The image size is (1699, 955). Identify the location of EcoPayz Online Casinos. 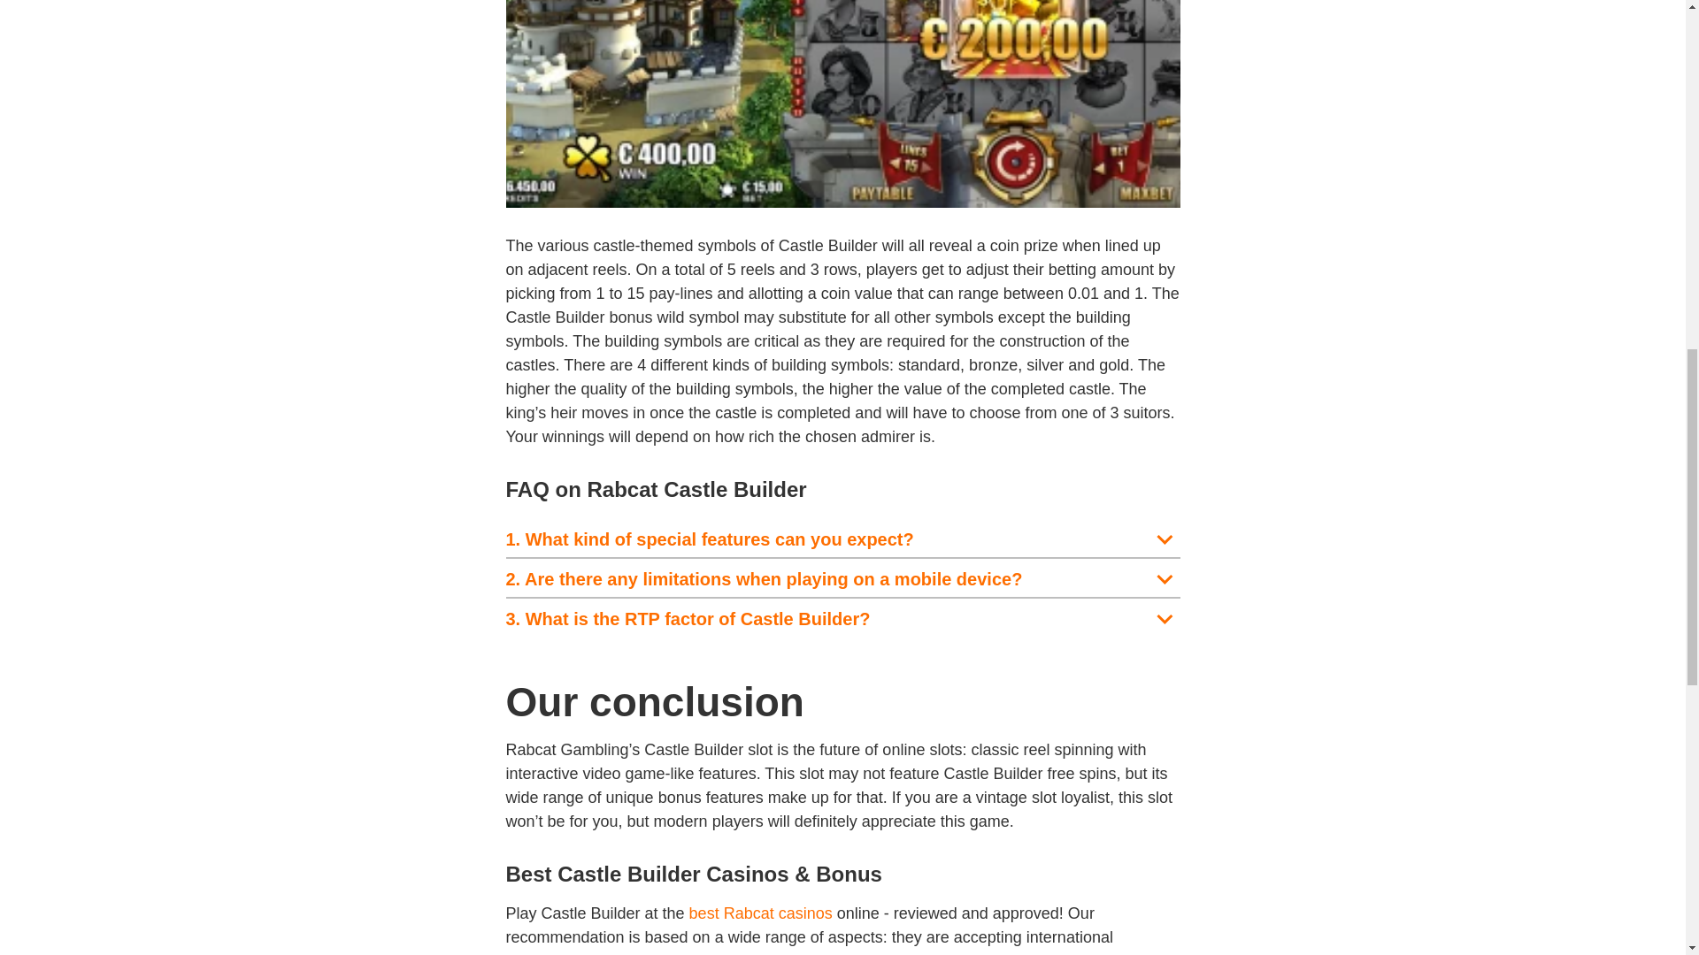
(1136, 953).